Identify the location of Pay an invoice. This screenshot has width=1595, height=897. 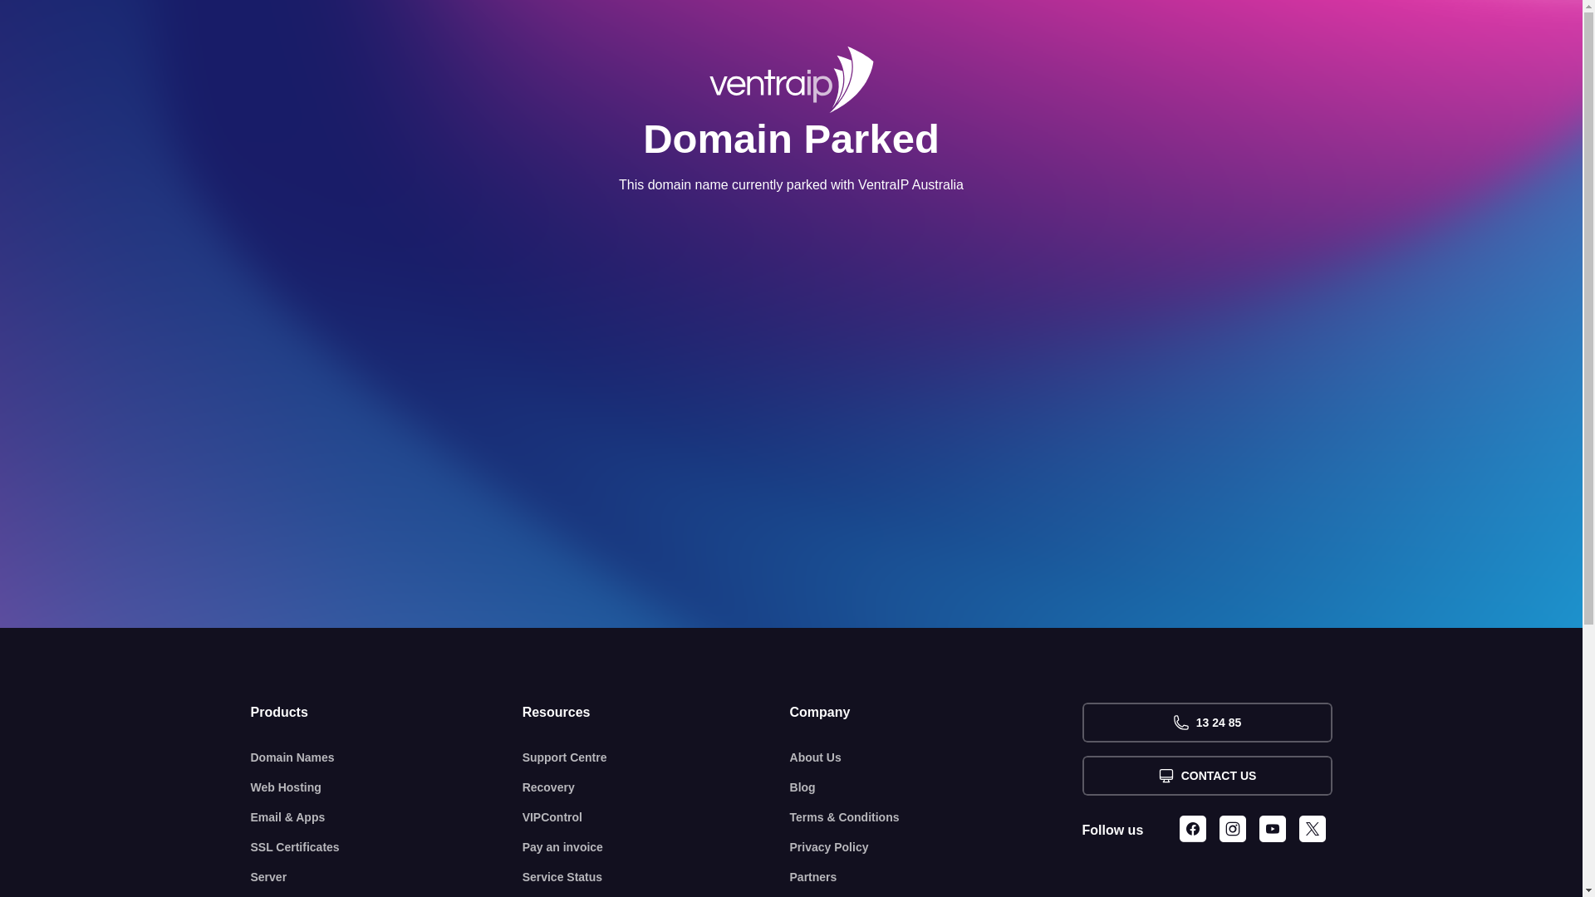
(656, 847).